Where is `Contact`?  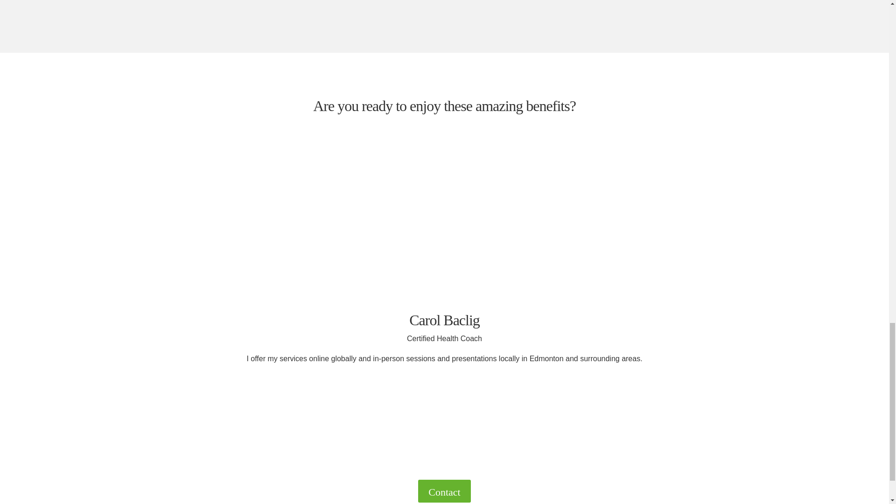 Contact is located at coordinates (444, 491).